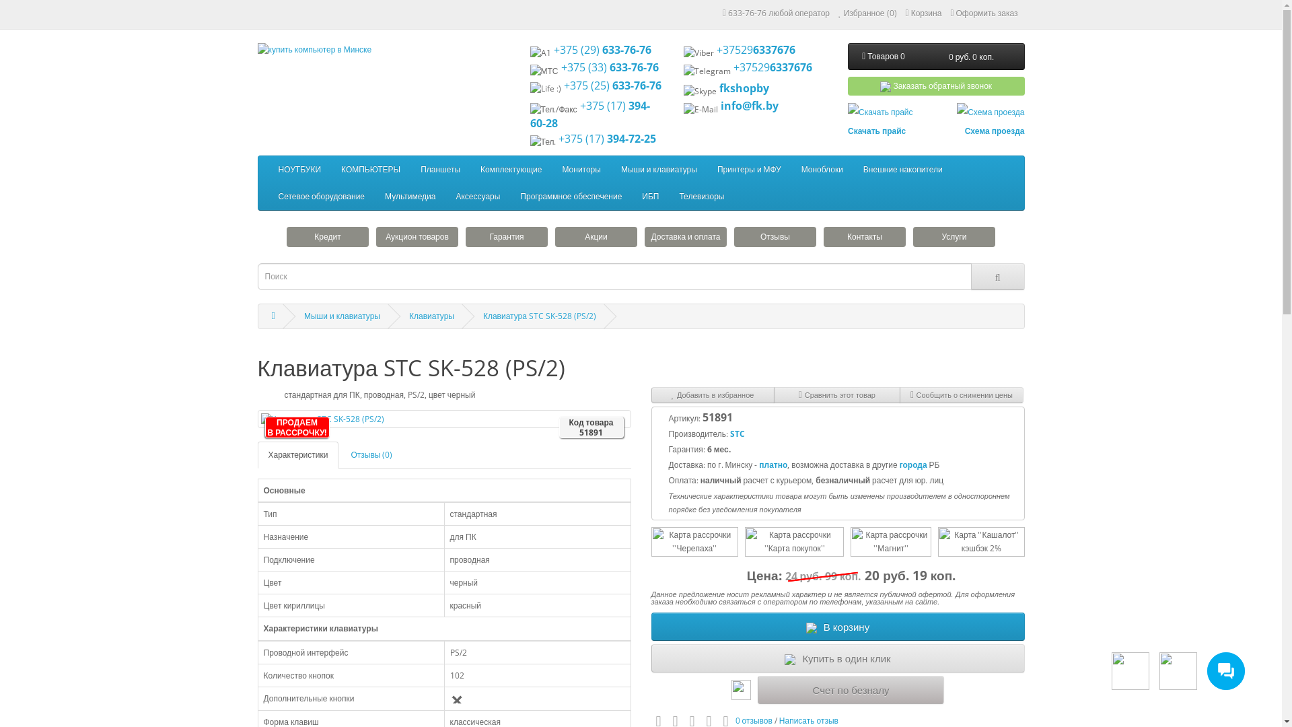 Image resolution: width=1292 pixels, height=727 pixels. What do you see at coordinates (590, 114) in the screenshot?
I see `+375 (17) 394-60-28` at bounding box center [590, 114].